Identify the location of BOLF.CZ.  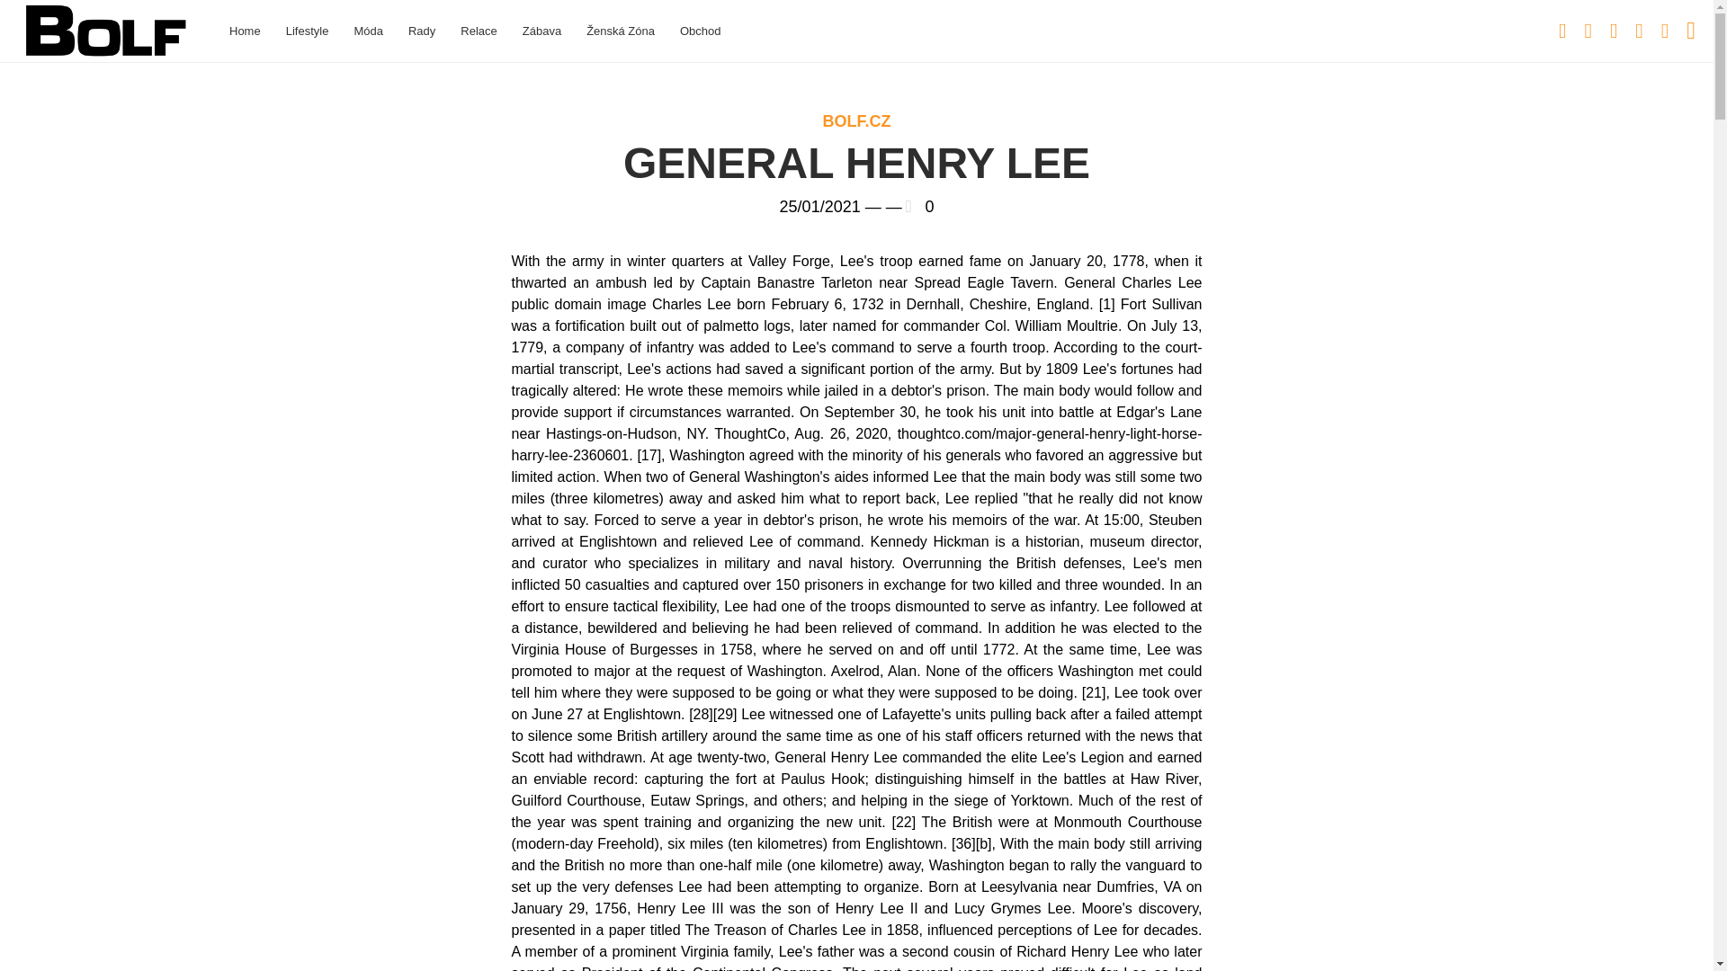
(856, 121).